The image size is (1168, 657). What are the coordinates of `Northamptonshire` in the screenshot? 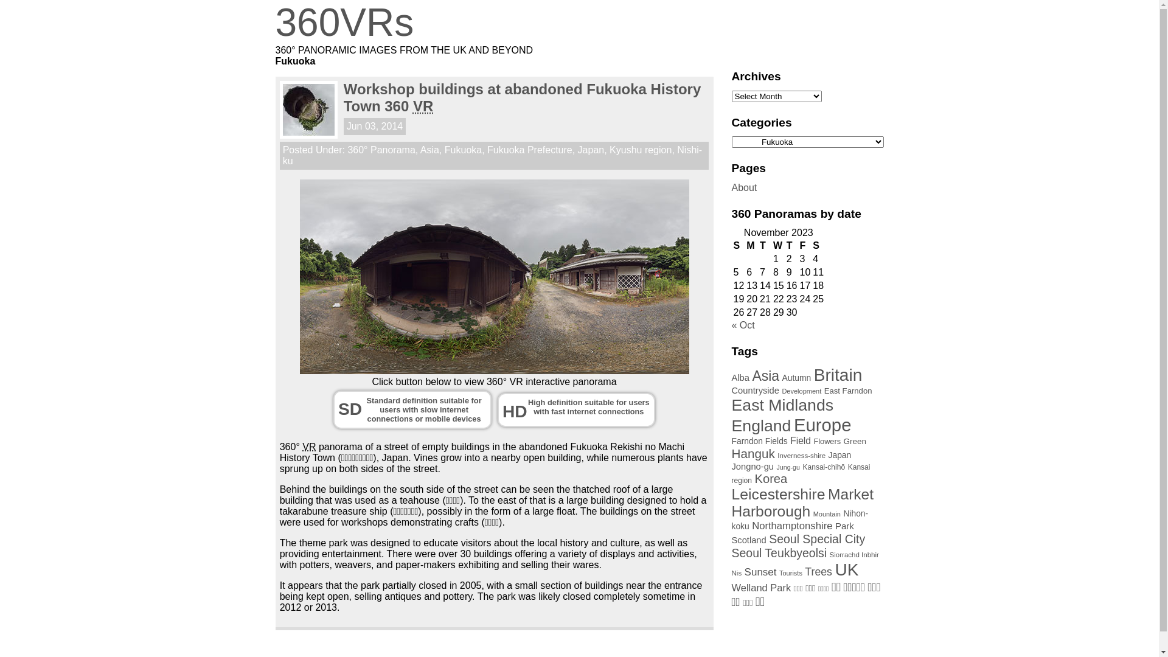 It's located at (792, 526).